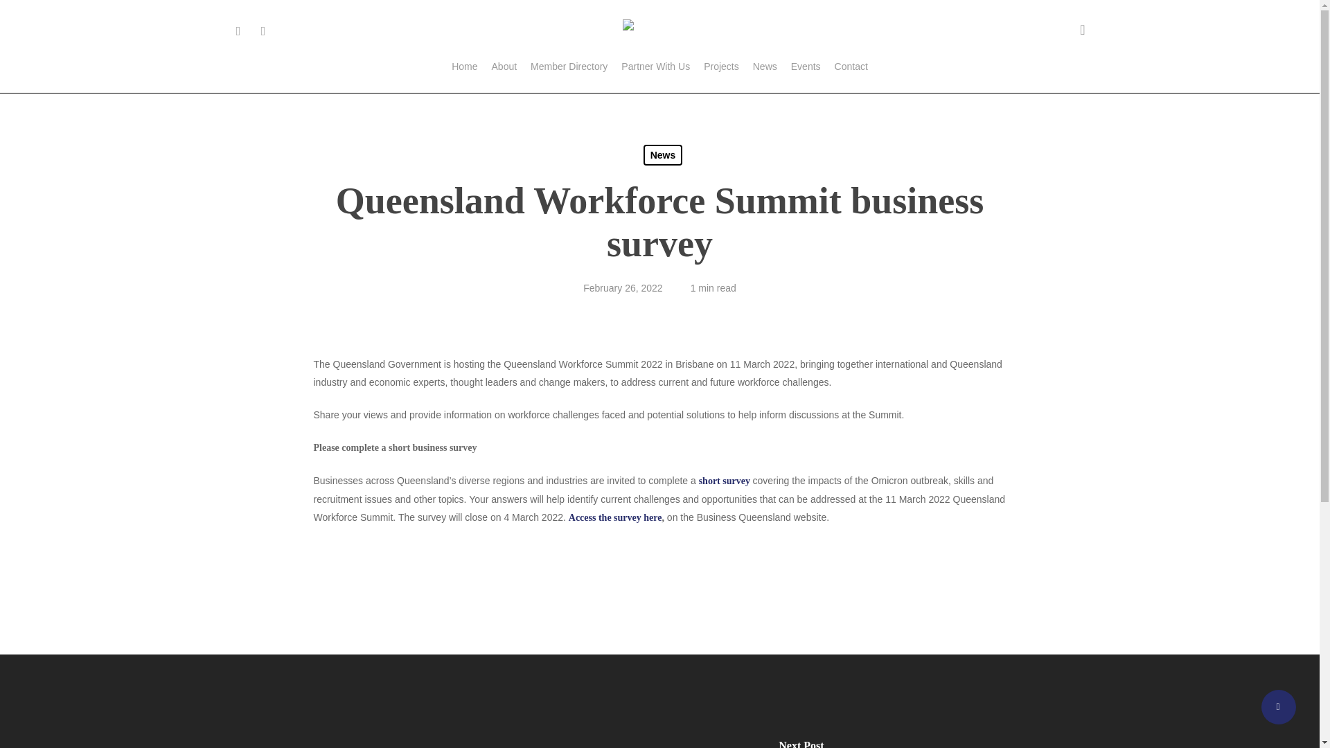 This screenshot has height=748, width=1330. What do you see at coordinates (263, 29) in the screenshot?
I see `email` at bounding box center [263, 29].